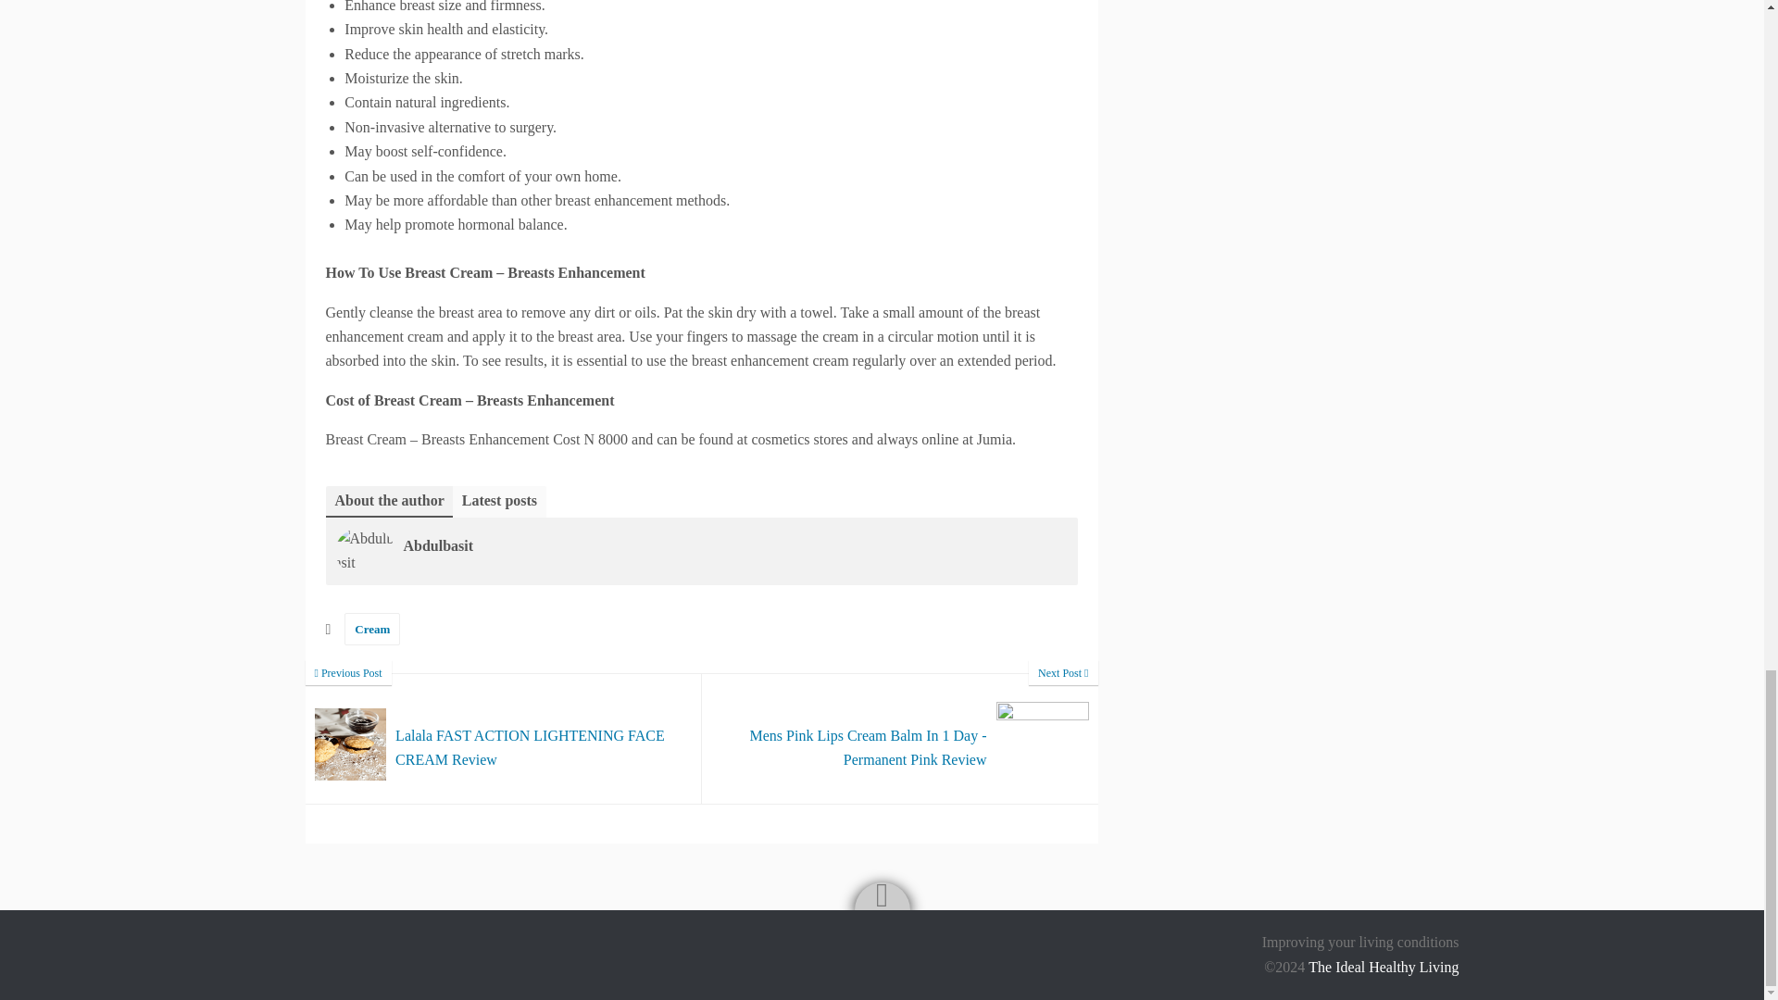 This screenshot has width=1778, height=1000. What do you see at coordinates (900, 739) in the screenshot?
I see `Mens Pink Lips Cream Balm In 1 Day -Permanent Pink Review` at bounding box center [900, 739].